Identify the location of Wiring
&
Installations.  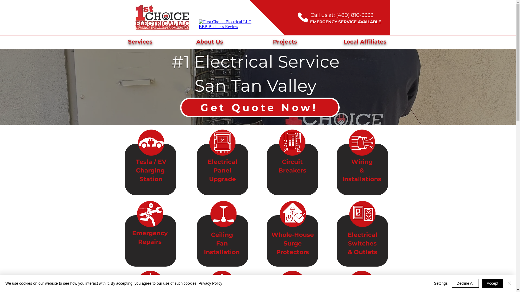
(362, 170).